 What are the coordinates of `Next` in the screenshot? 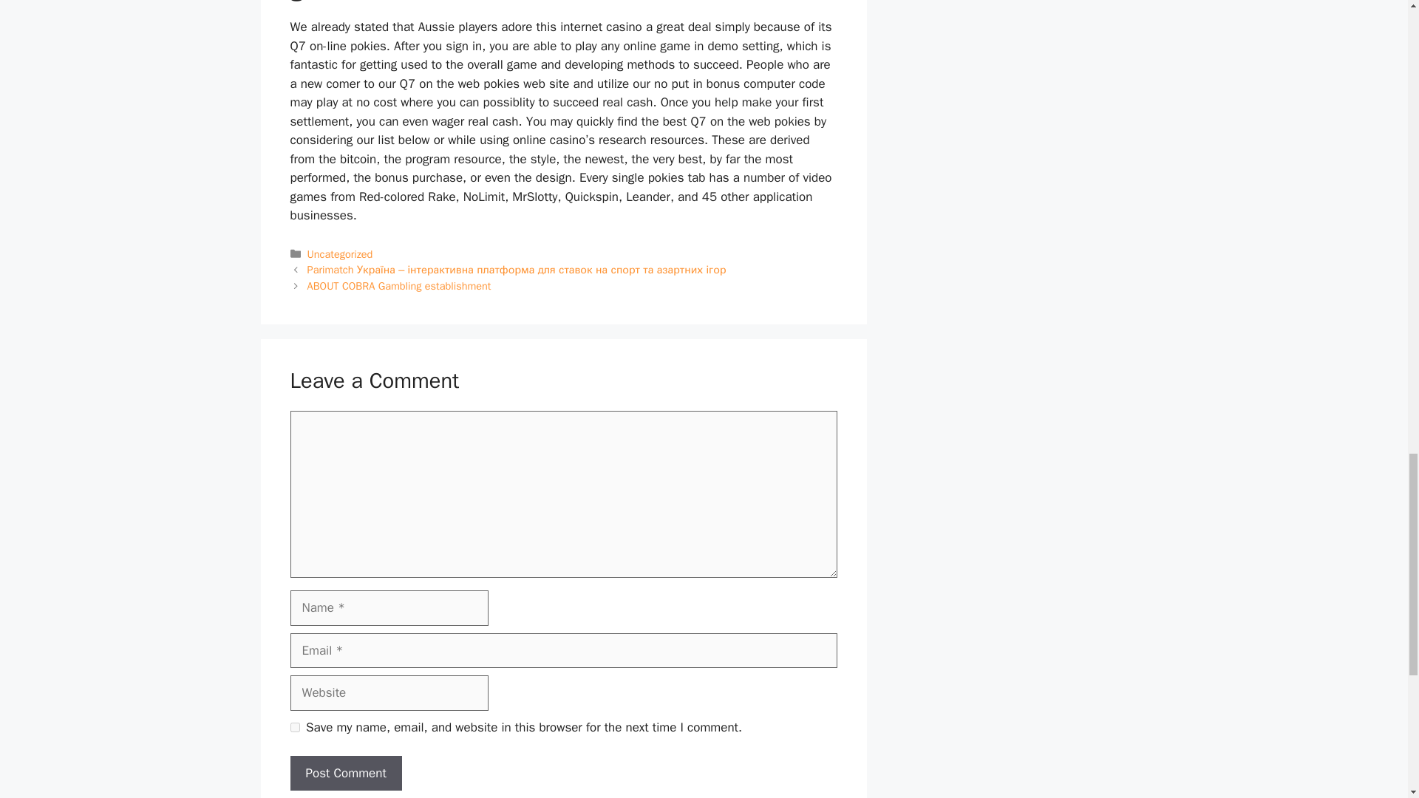 It's located at (399, 286).